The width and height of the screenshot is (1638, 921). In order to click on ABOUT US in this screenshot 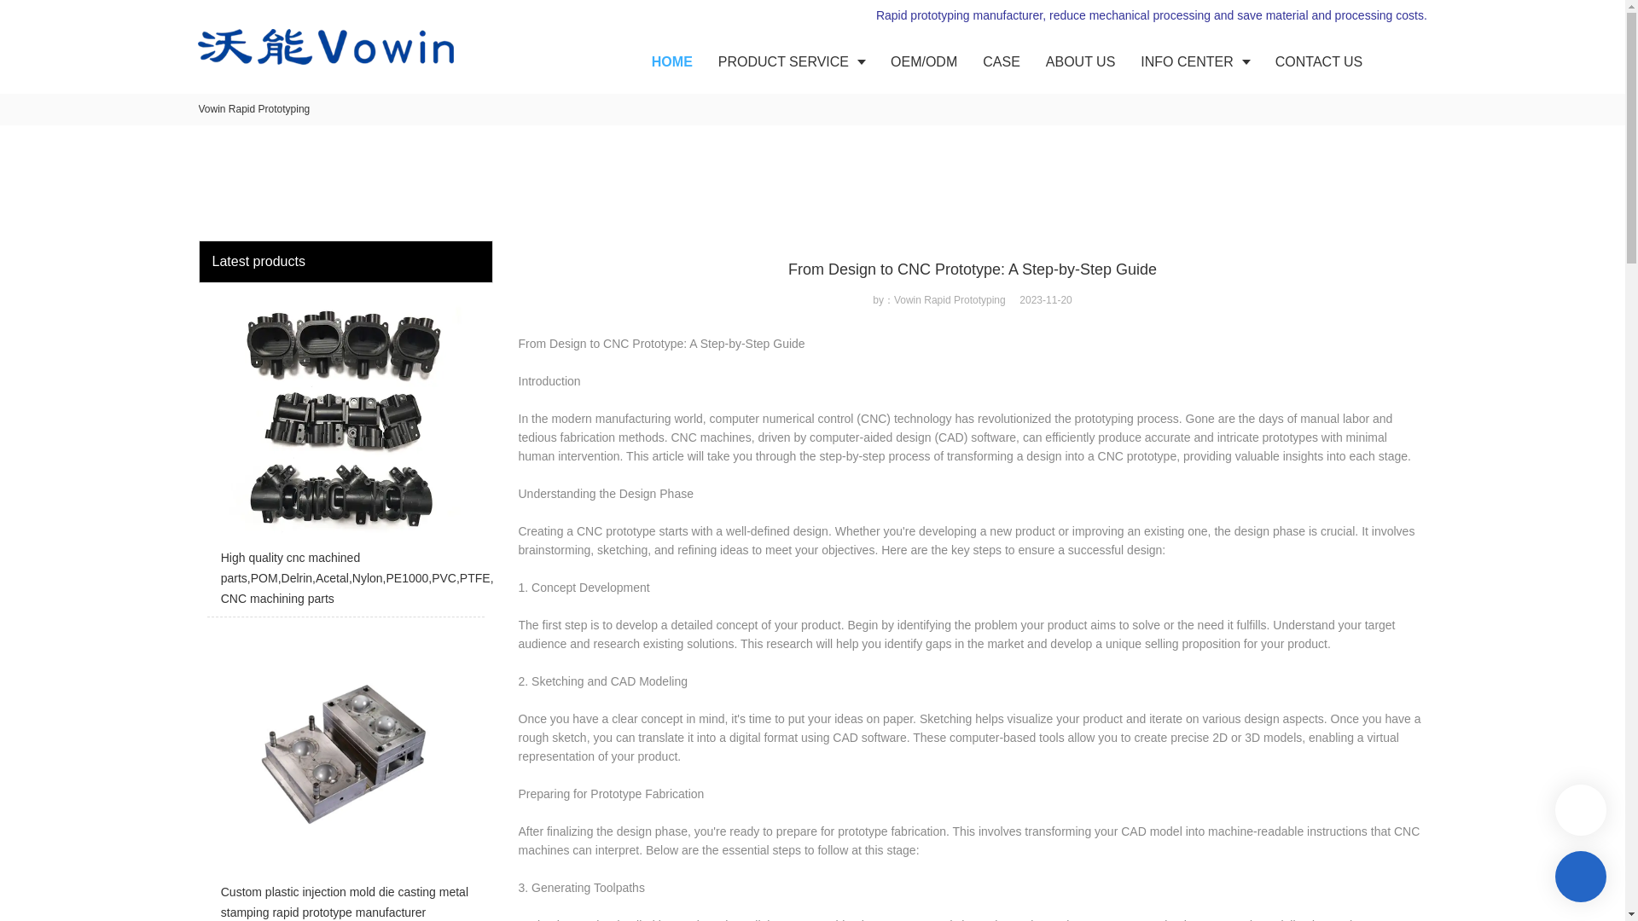, I will do `click(1080, 61)`.